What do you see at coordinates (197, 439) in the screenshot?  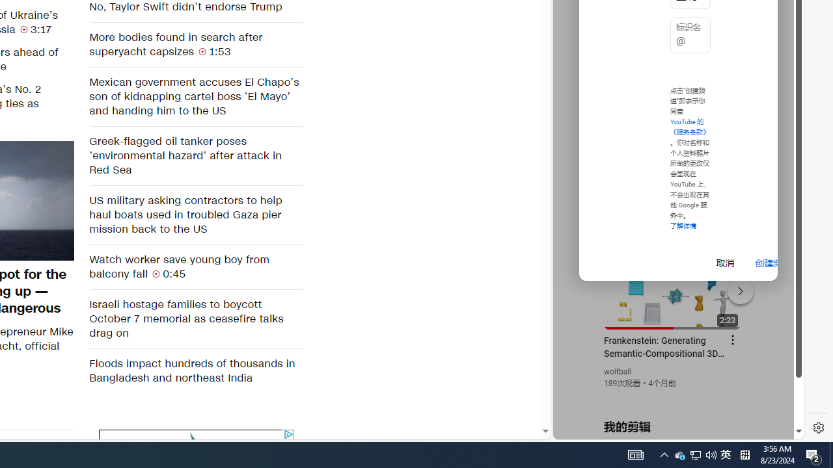 I see `AutomationID: brandFlyLogo` at bounding box center [197, 439].